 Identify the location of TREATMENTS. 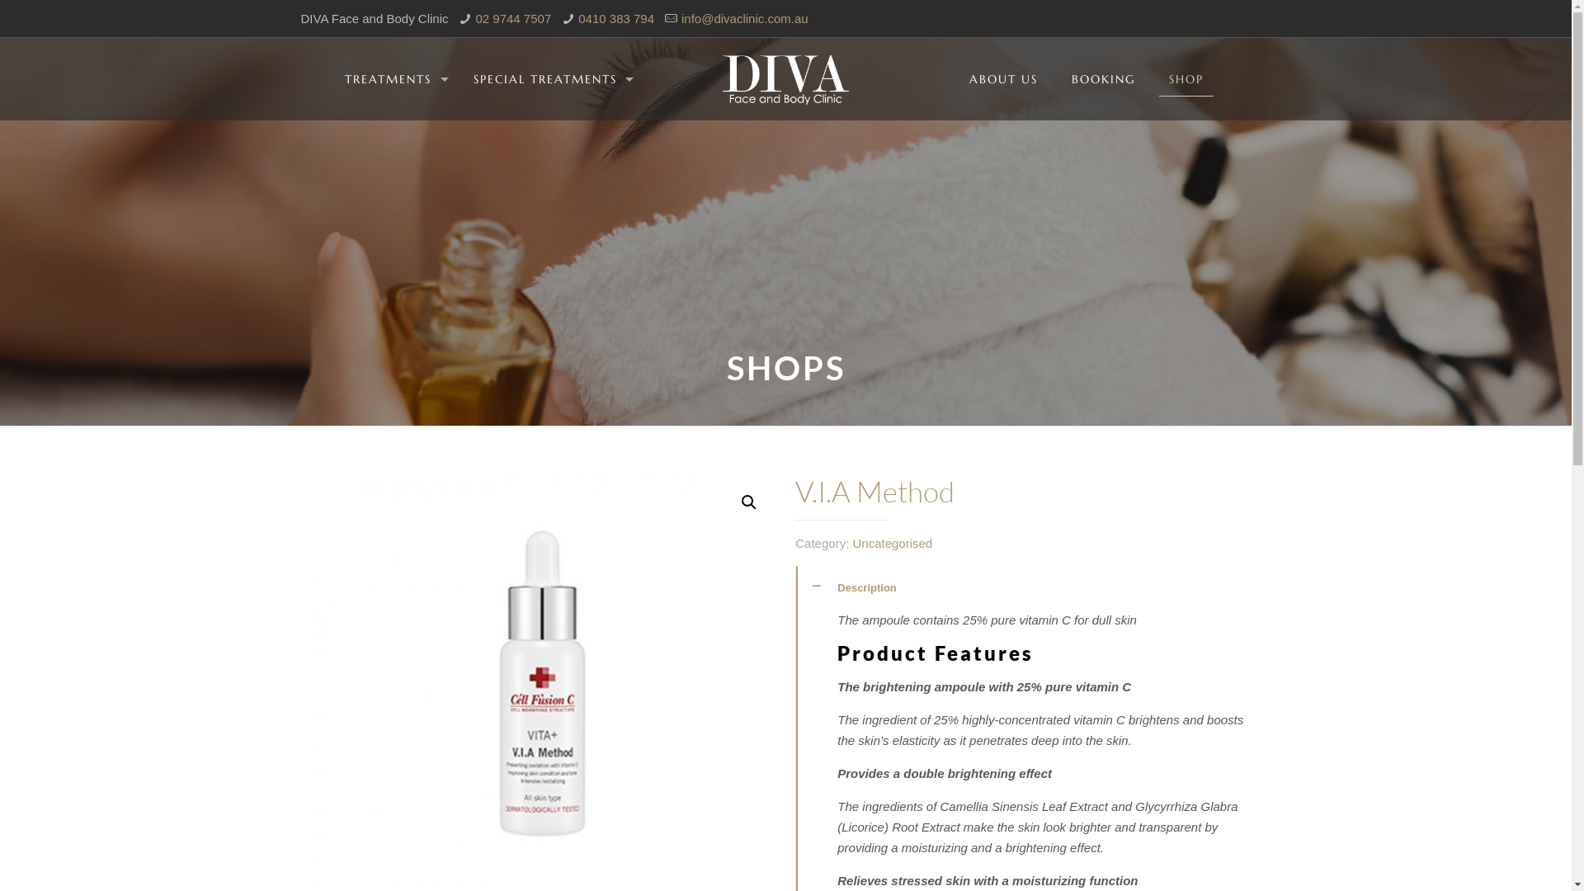
(393, 79).